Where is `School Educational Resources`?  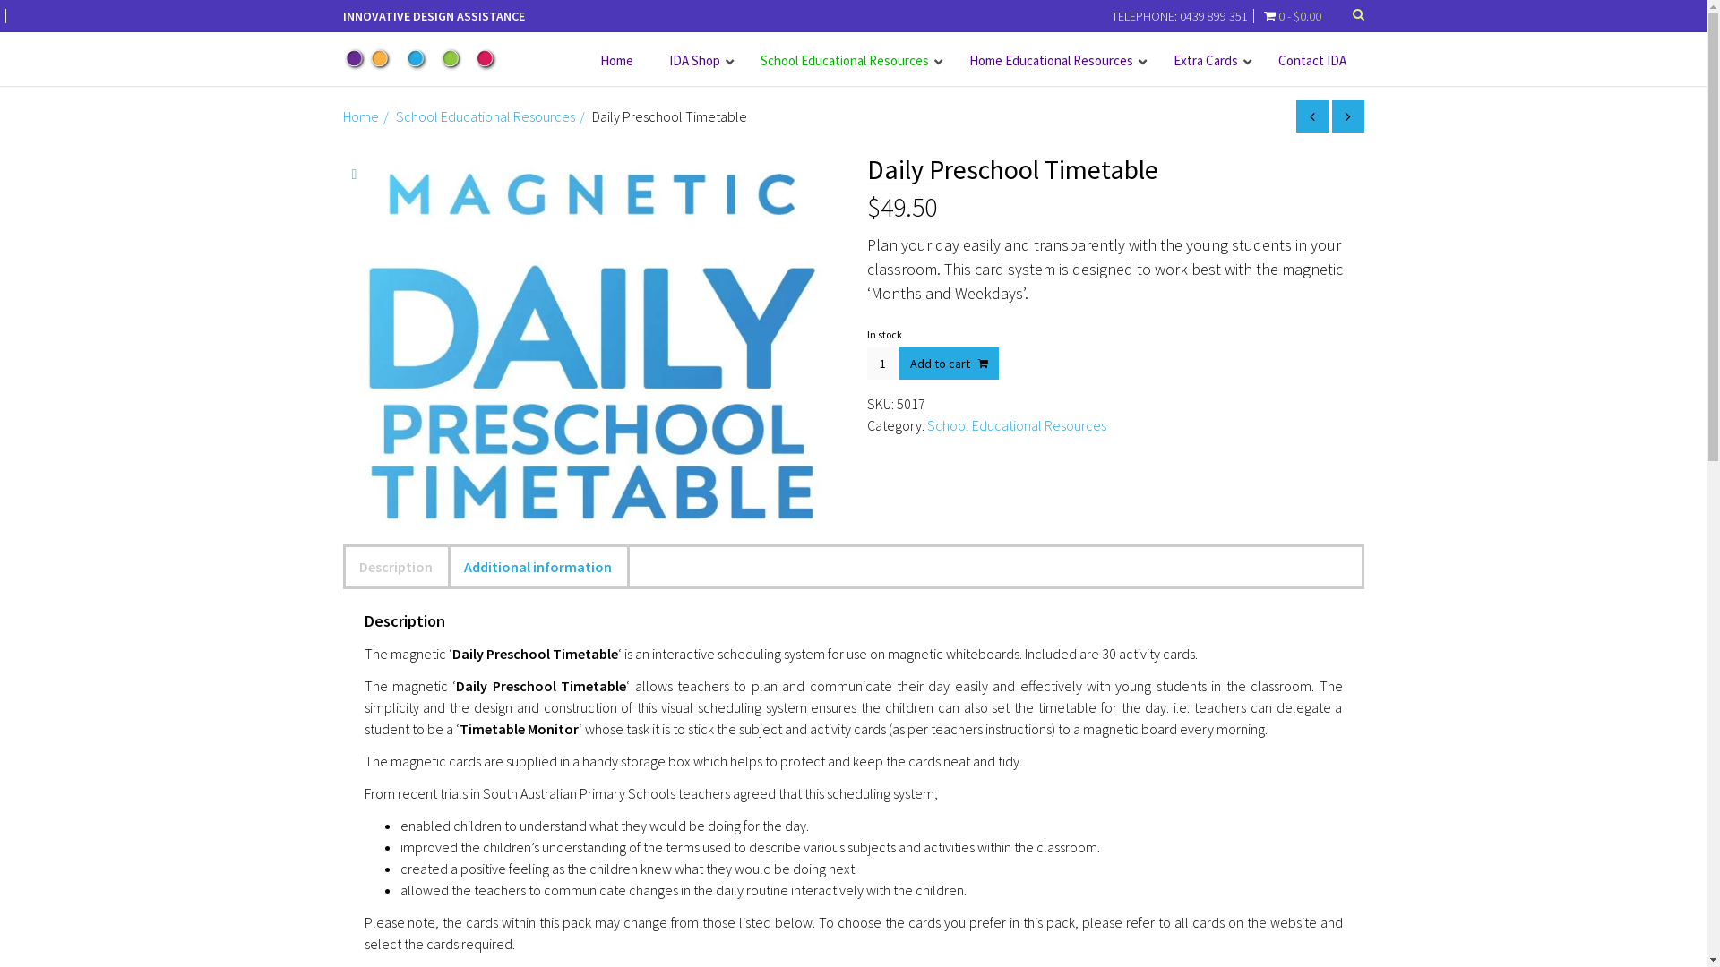
School Educational Resources is located at coordinates (486, 116).